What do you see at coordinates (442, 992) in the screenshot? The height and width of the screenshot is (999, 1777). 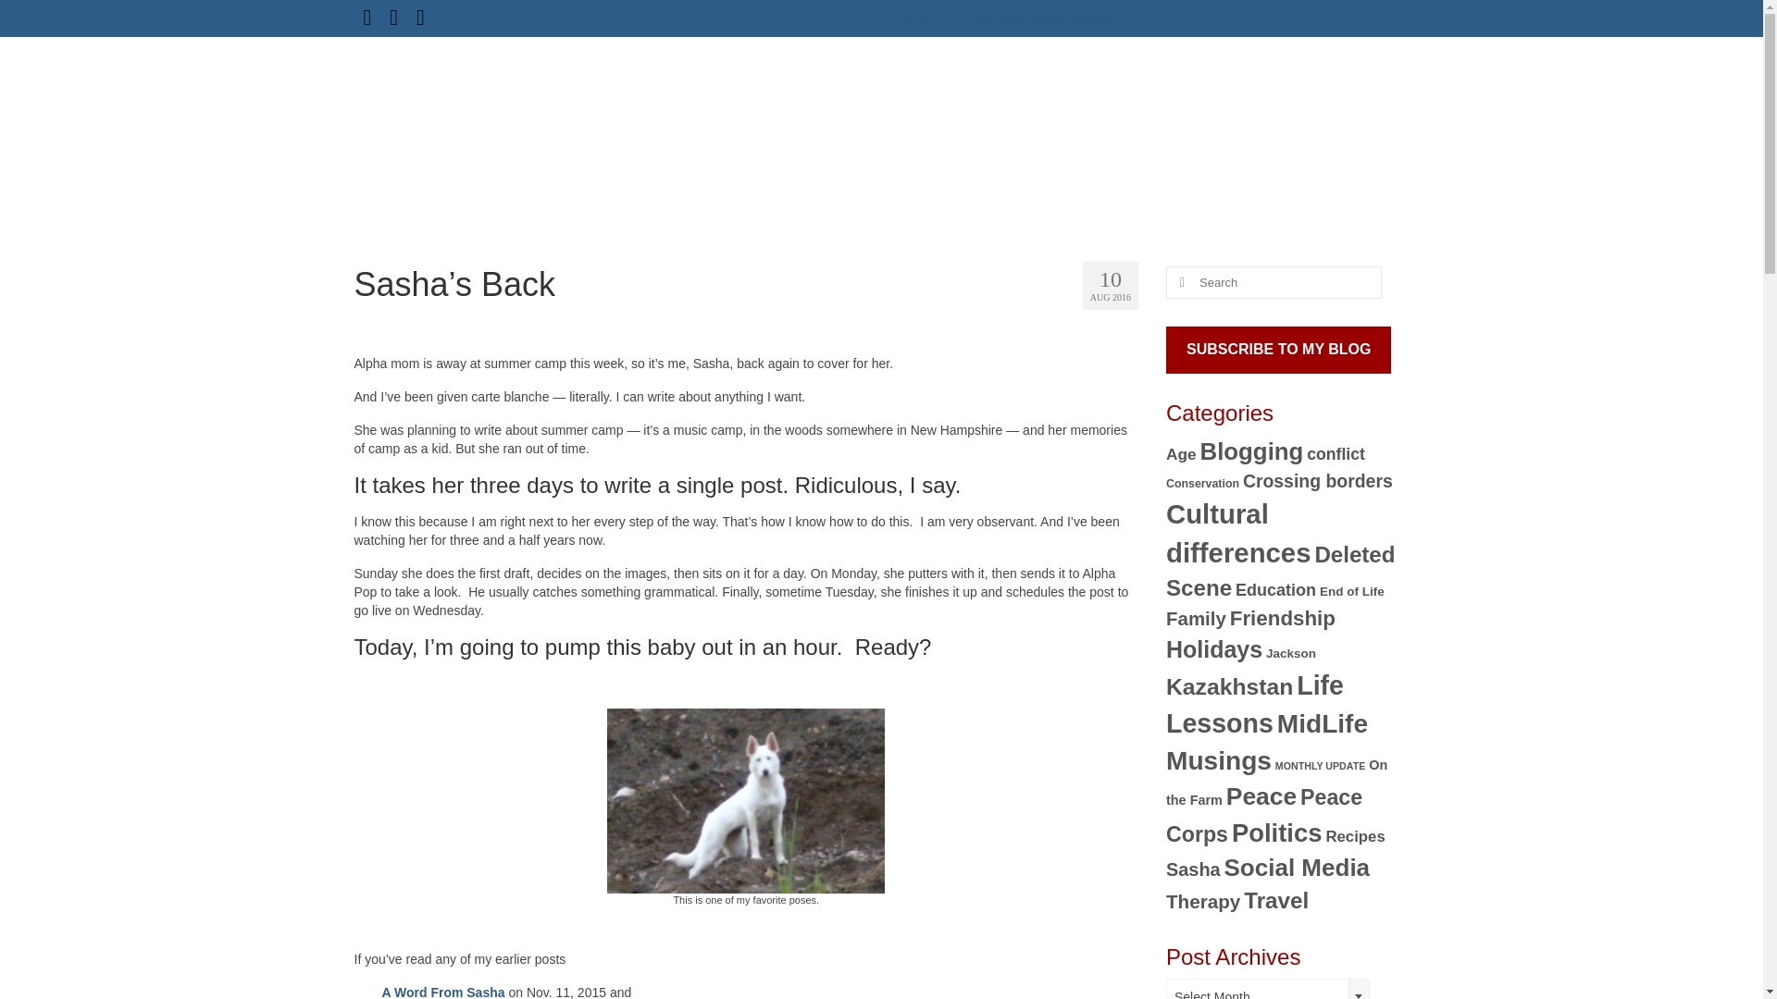 I see `A Word From Sasha` at bounding box center [442, 992].